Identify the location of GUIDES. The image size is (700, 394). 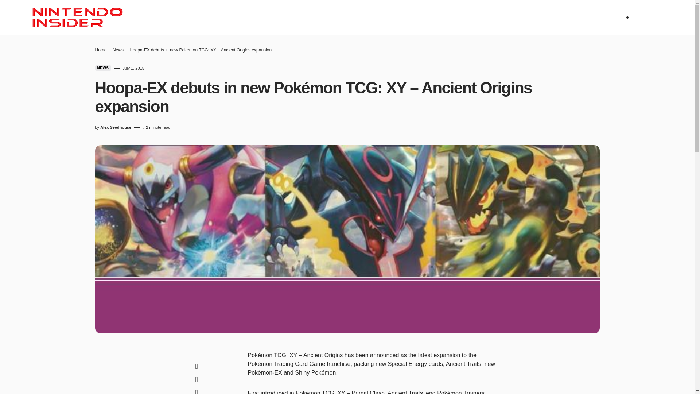
(334, 18).